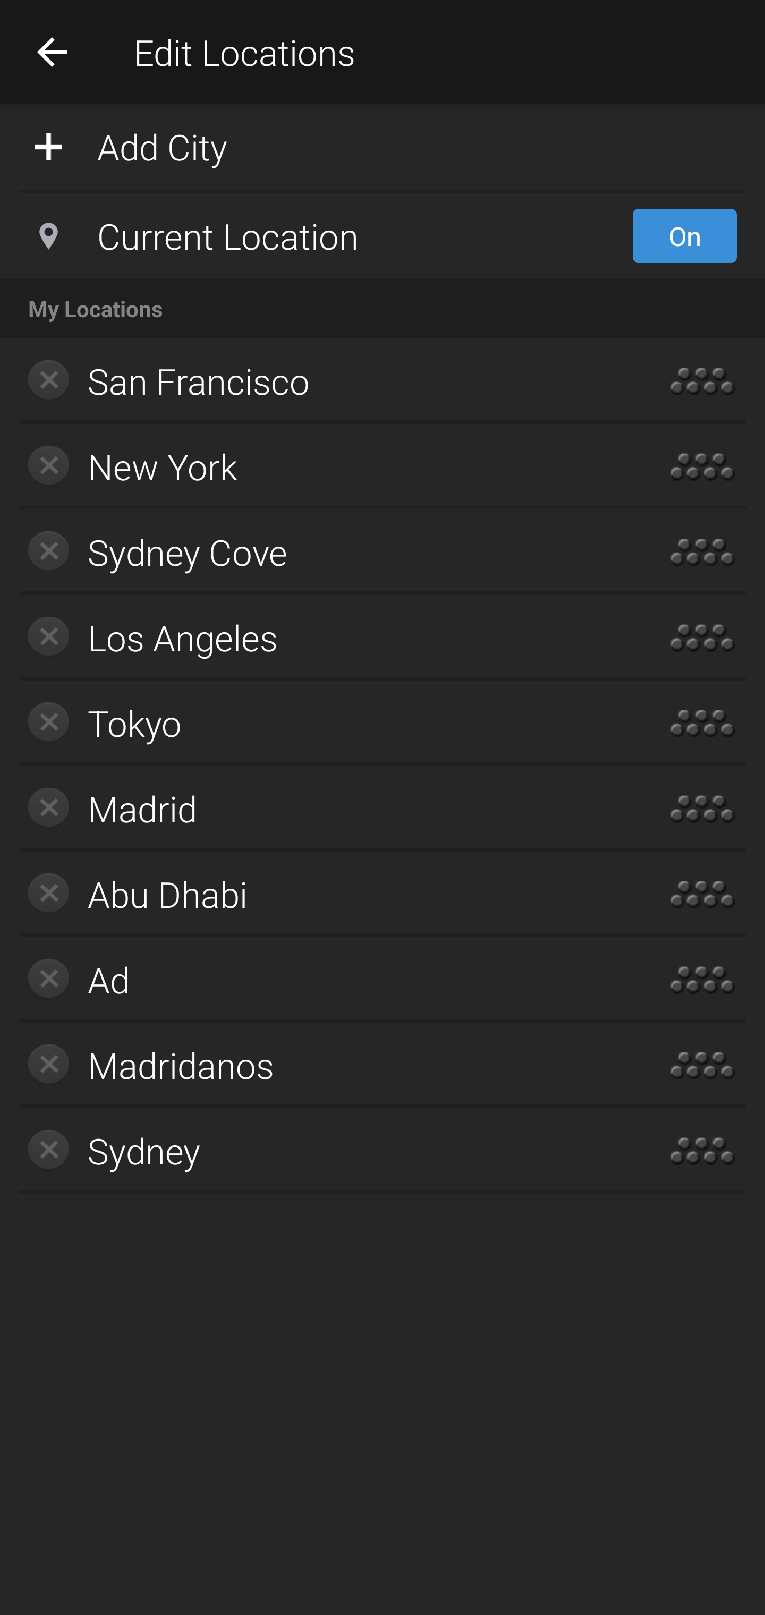  What do you see at coordinates (382, 146) in the screenshot?
I see `Add City` at bounding box center [382, 146].